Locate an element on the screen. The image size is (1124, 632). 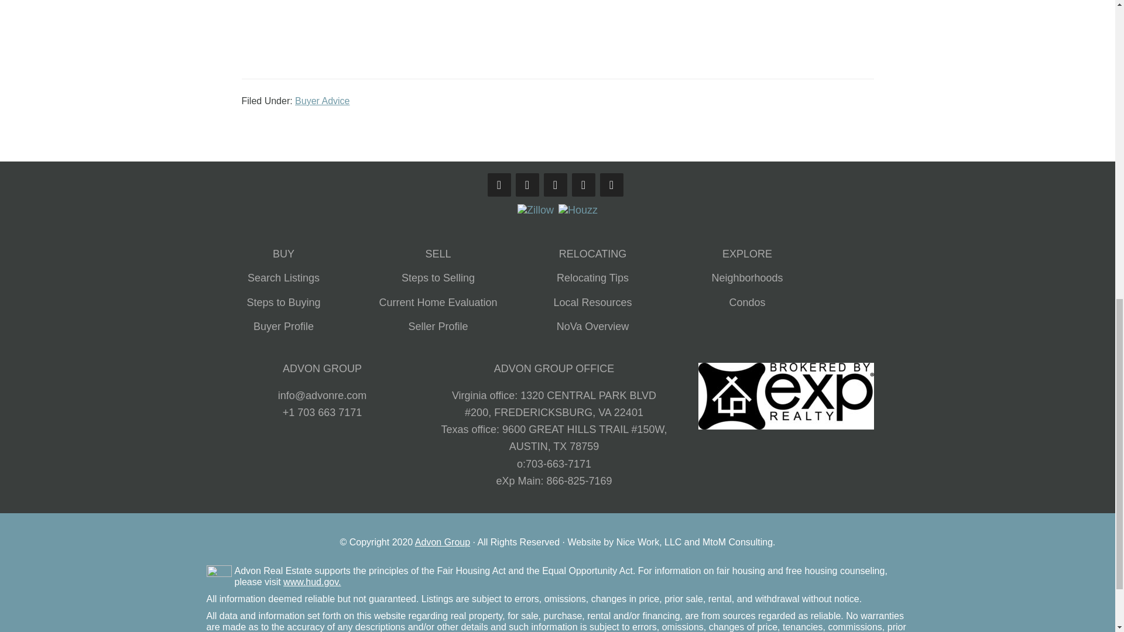
Buyer Advice is located at coordinates (322, 101).